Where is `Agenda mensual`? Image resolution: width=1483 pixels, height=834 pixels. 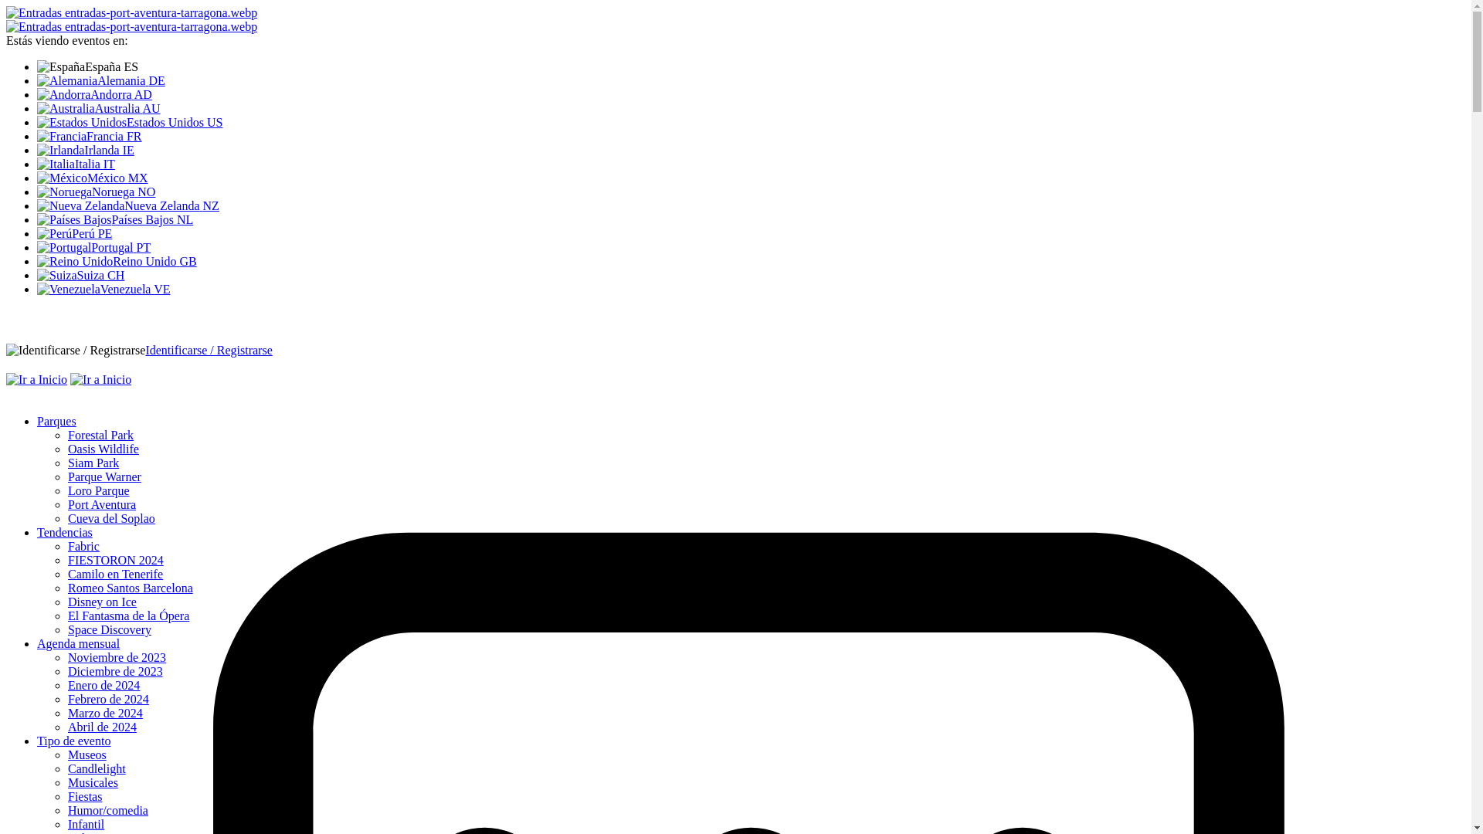 Agenda mensual is located at coordinates (79, 644).